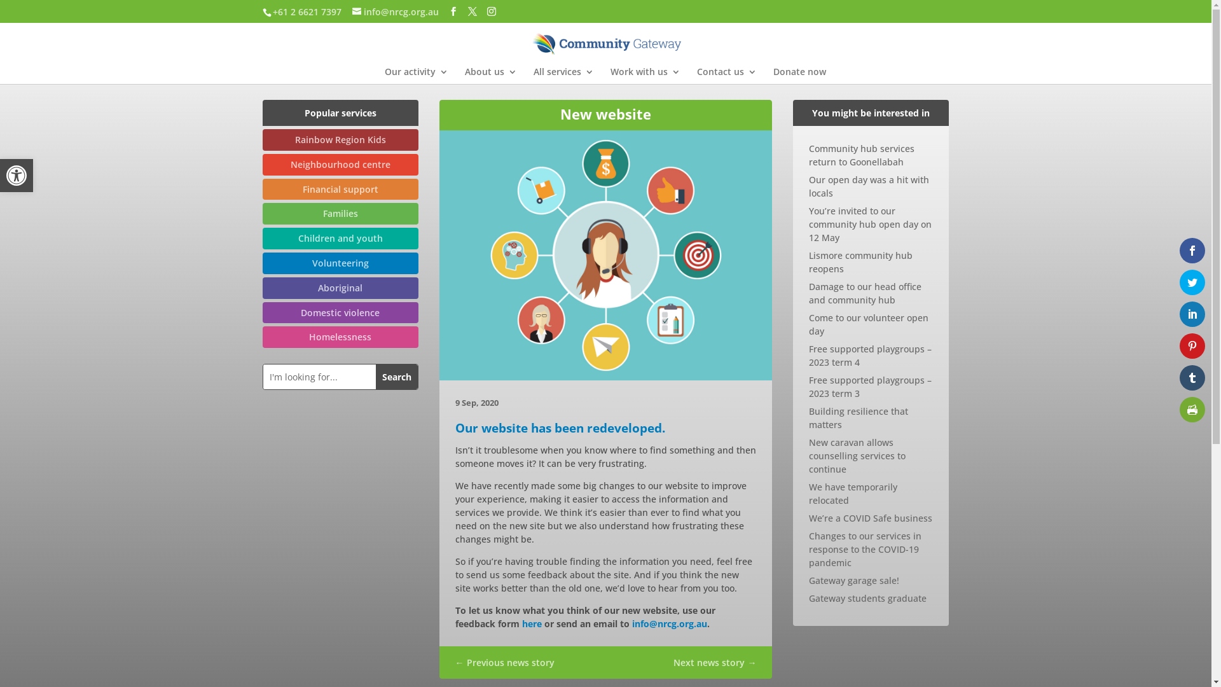 This screenshot has width=1221, height=687. What do you see at coordinates (857, 455) in the screenshot?
I see `New caravan allows counselling services to continue` at bounding box center [857, 455].